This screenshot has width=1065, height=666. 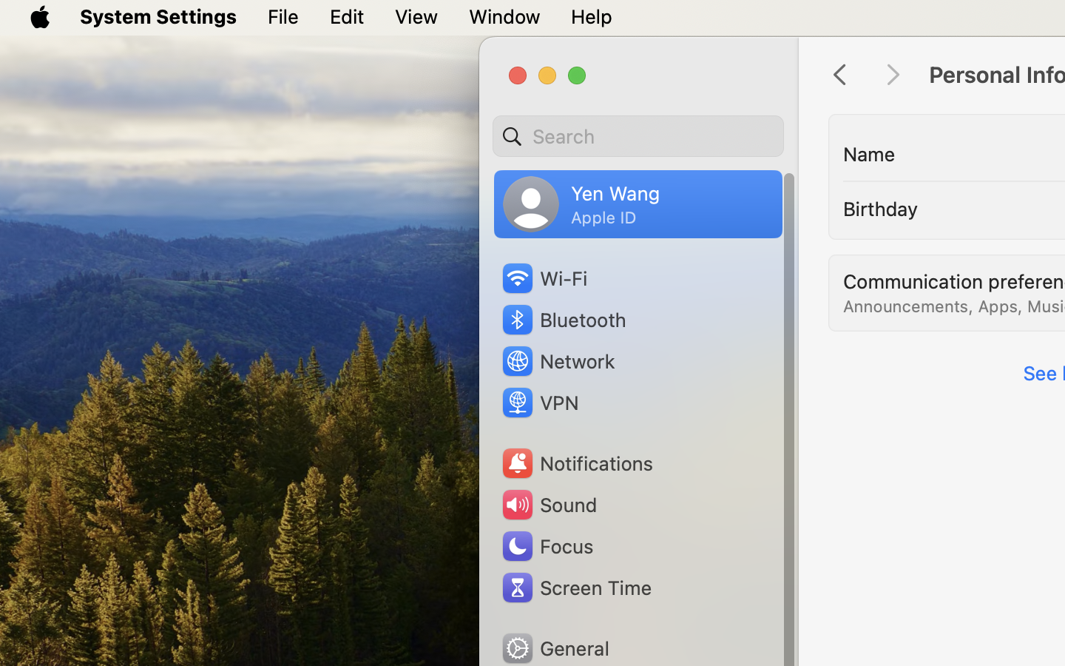 I want to click on Notifications, so click(x=577, y=463).